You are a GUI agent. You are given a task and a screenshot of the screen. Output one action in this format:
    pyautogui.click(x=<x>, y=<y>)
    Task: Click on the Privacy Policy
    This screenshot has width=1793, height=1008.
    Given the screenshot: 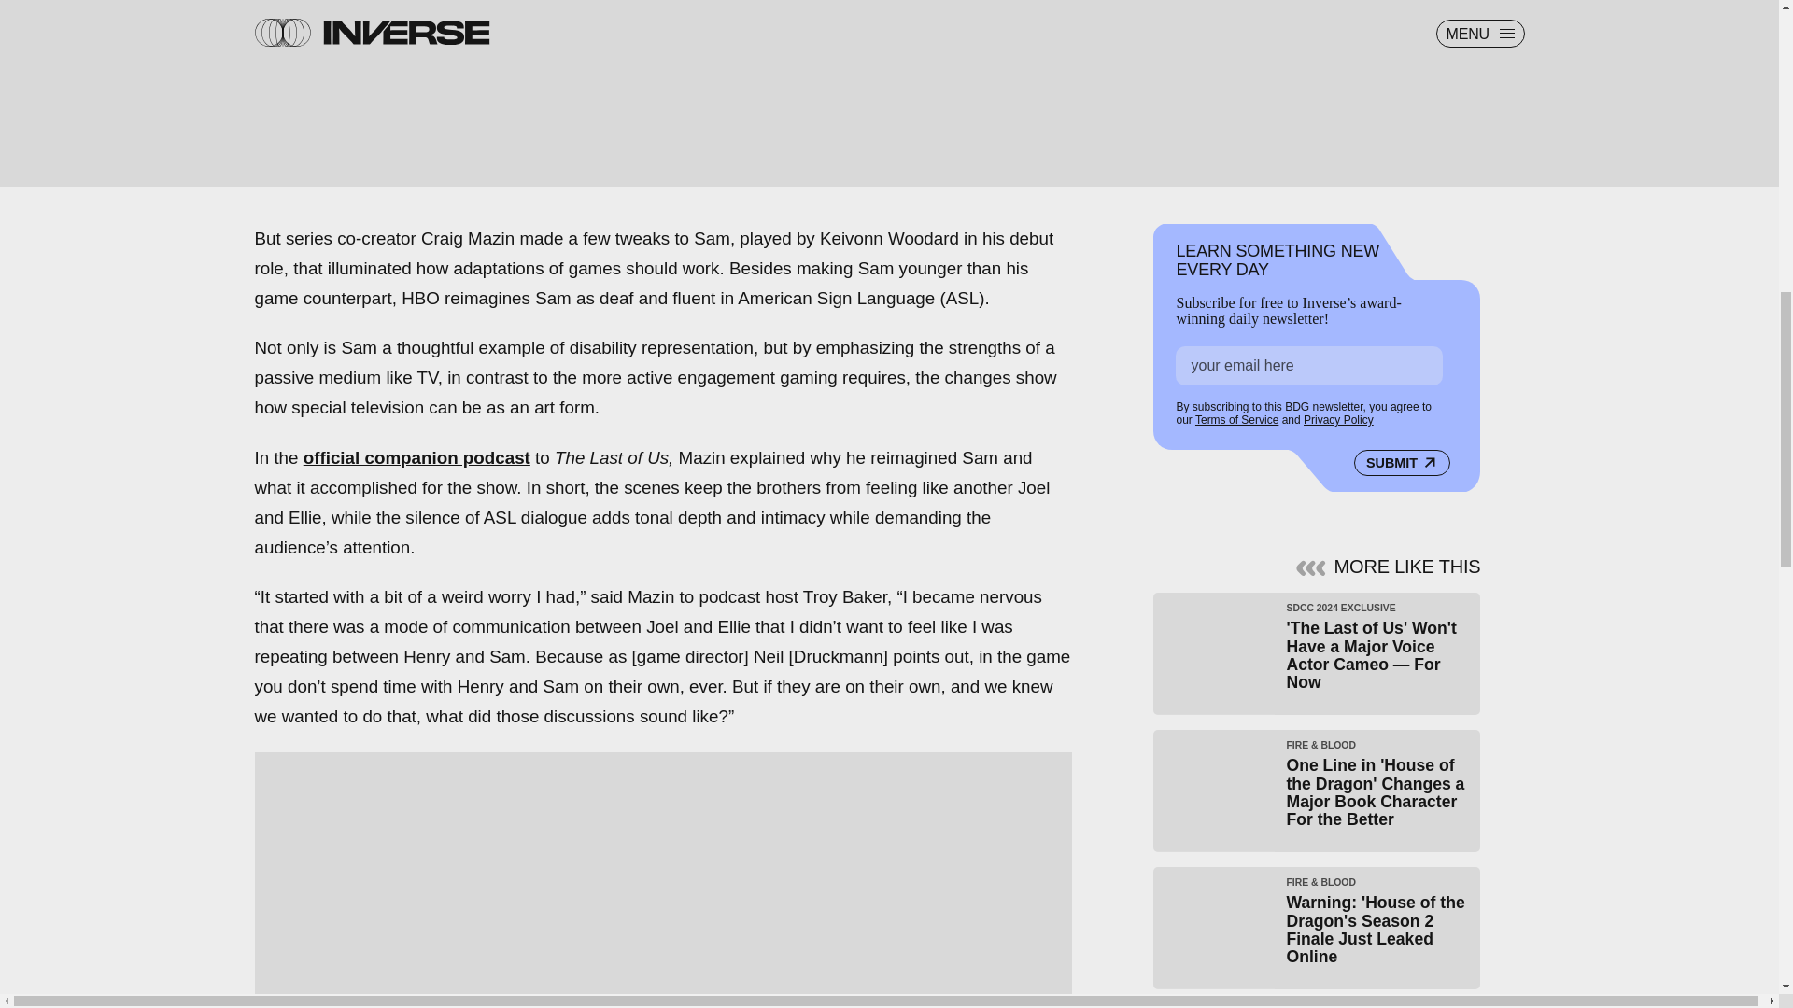 What is the action you would take?
    pyautogui.click(x=1337, y=419)
    